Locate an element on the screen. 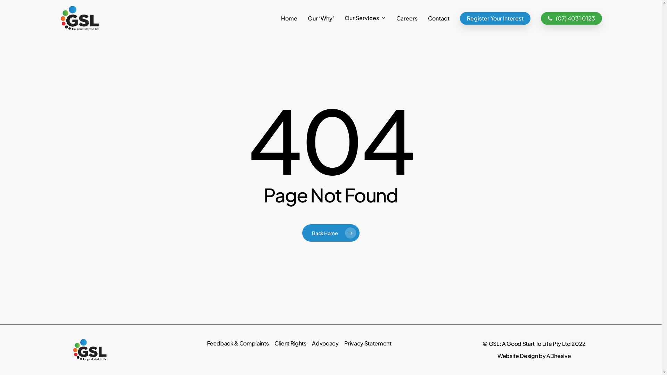 The height and width of the screenshot is (375, 667). (07) 4031 0123 is located at coordinates (571, 18).